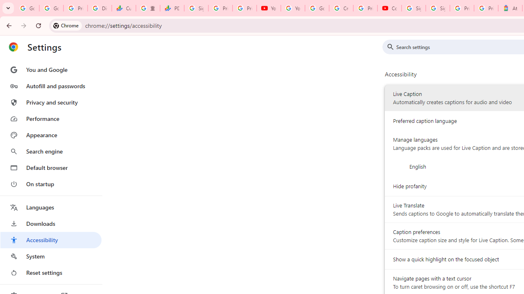 This screenshot has height=294, width=524. What do you see at coordinates (51, 273) in the screenshot?
I see `Reset settings` at bounding box center [51, 273].